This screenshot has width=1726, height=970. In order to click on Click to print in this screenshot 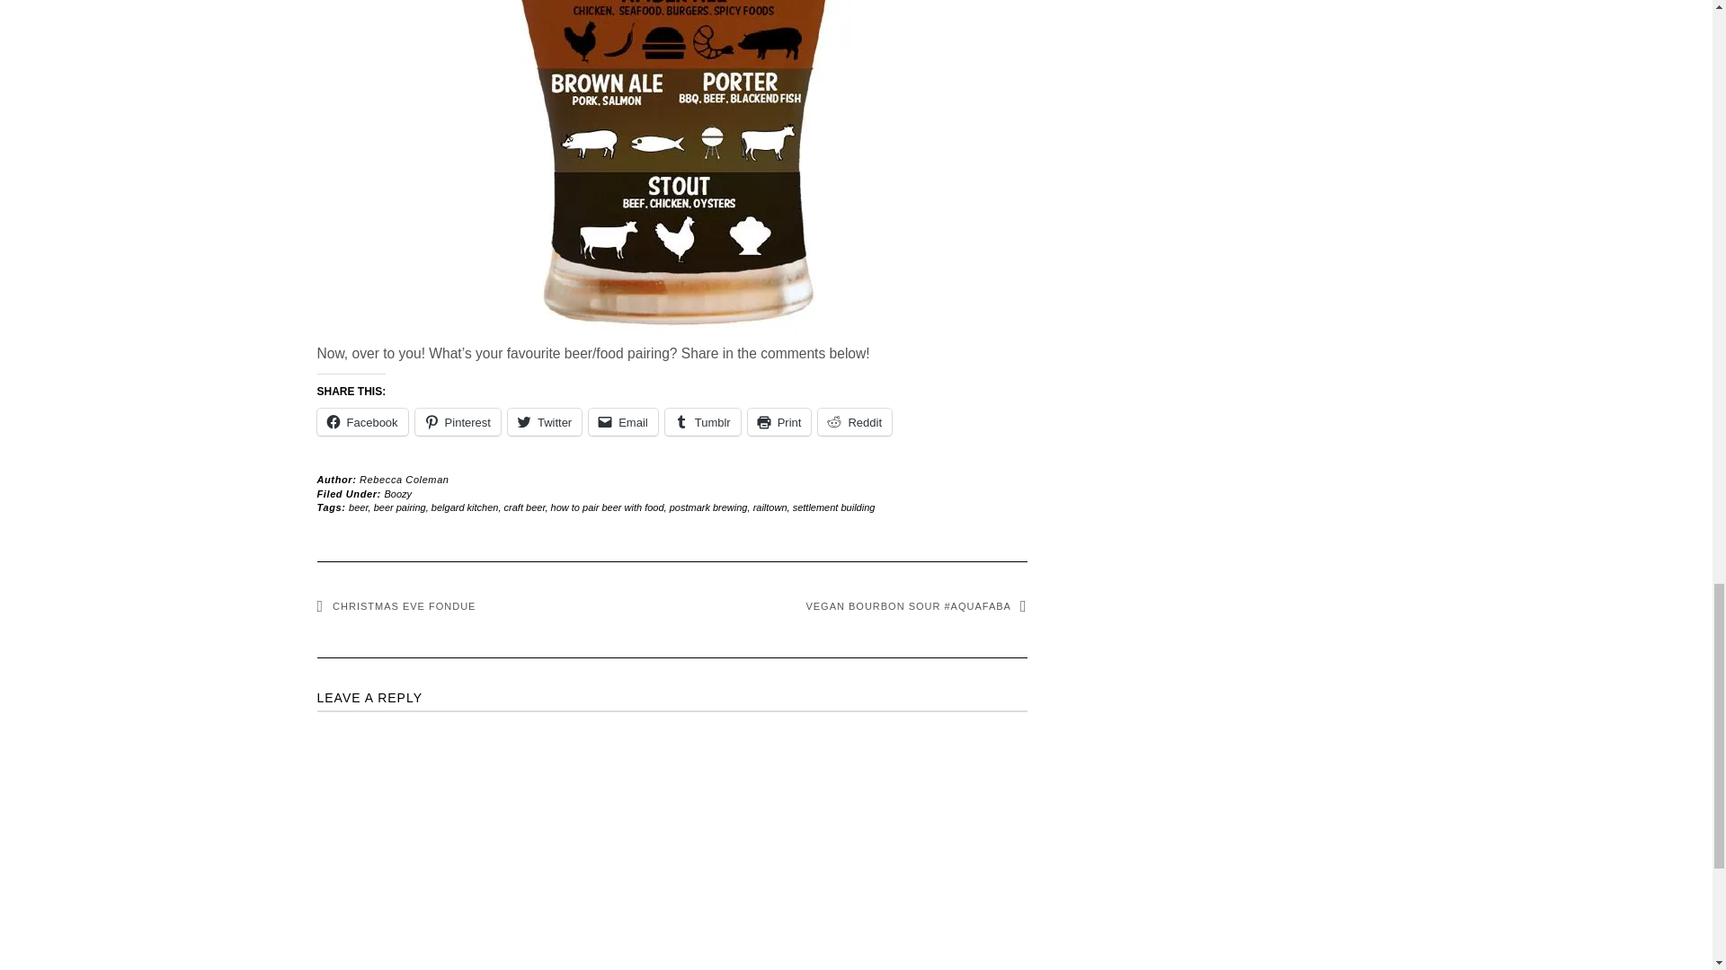, I will do `click(778, 421)`.